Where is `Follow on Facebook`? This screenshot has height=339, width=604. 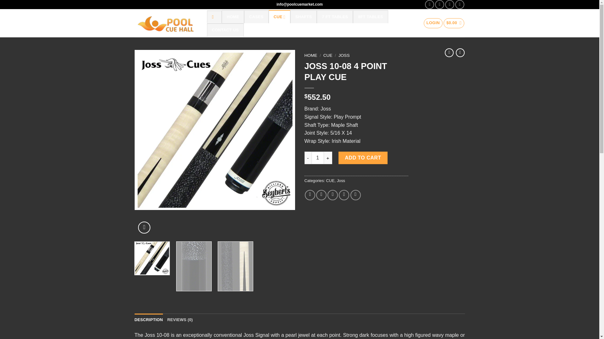 Follow on Facebook is located at coordinates (430, 4).